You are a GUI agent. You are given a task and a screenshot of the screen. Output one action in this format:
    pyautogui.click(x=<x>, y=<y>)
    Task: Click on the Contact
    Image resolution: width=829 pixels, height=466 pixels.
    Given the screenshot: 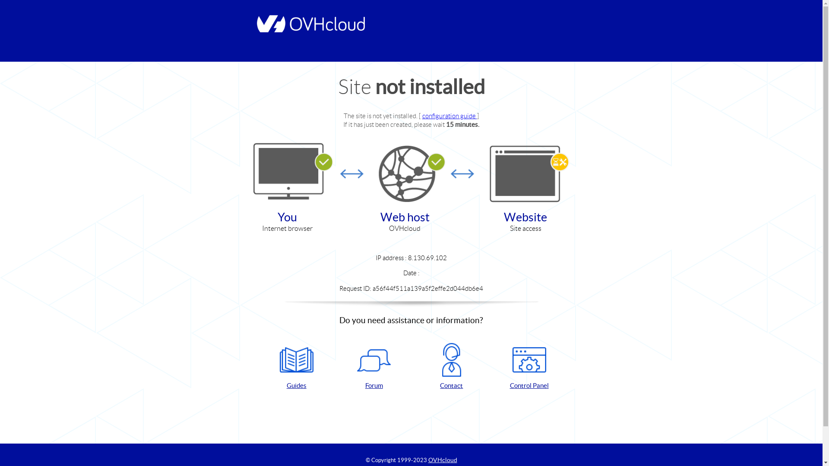 What is the action you would take?
    pyautogui.click(x=452, y=367)
    